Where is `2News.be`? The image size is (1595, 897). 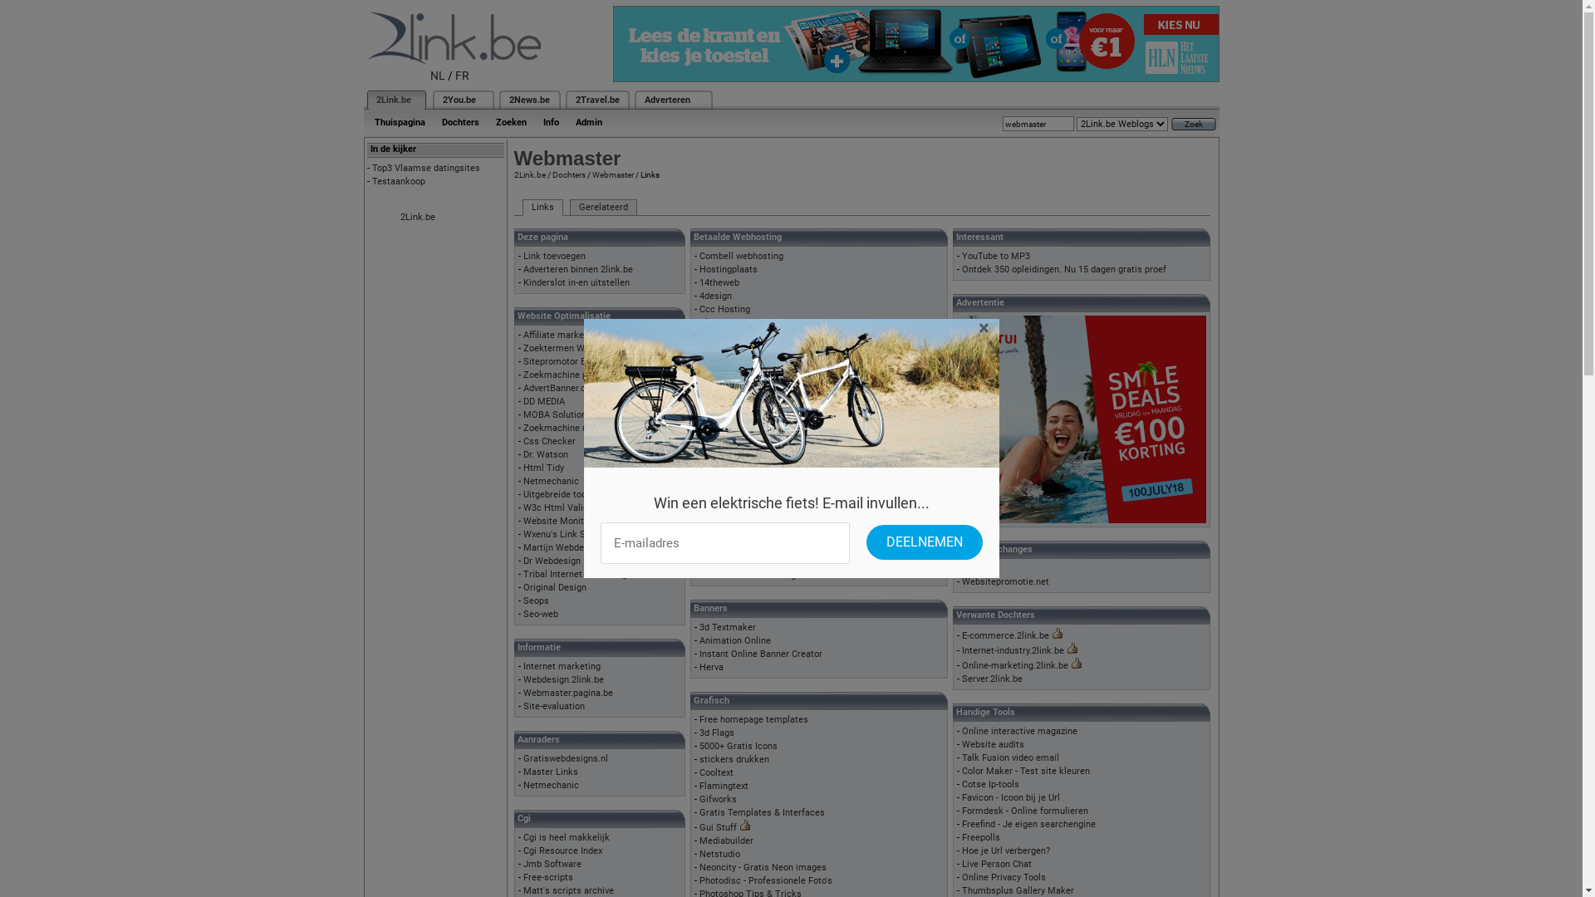
2News.be is located at coordinates (528, 100).